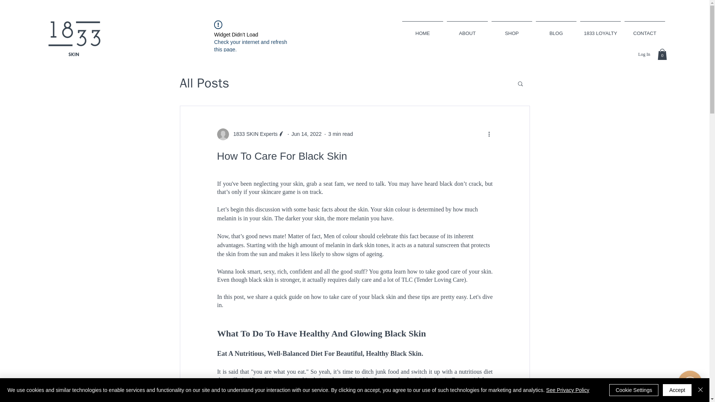 The width and height of the screenshot is (715, 402). What do you see at coordinates (644, 54) in the screenshot?
I see `Log In` at bounding box center [644, 54].